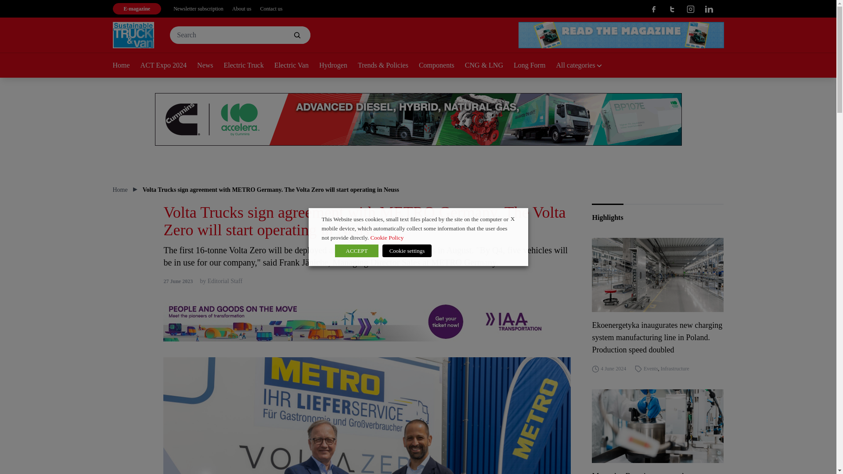 The height and width of the screenshot is (474, 843). I want to click on ACT Expo 2024, so click(169, 66).